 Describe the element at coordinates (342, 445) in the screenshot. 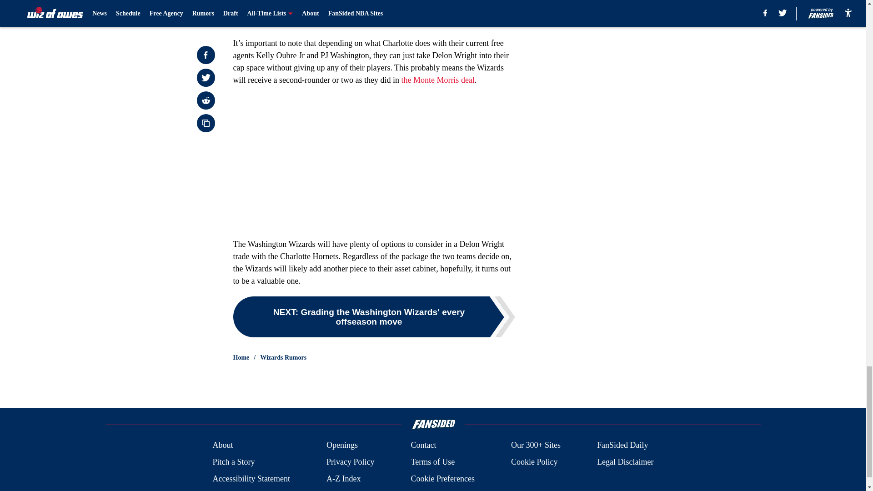

I see `Openings` at that location.